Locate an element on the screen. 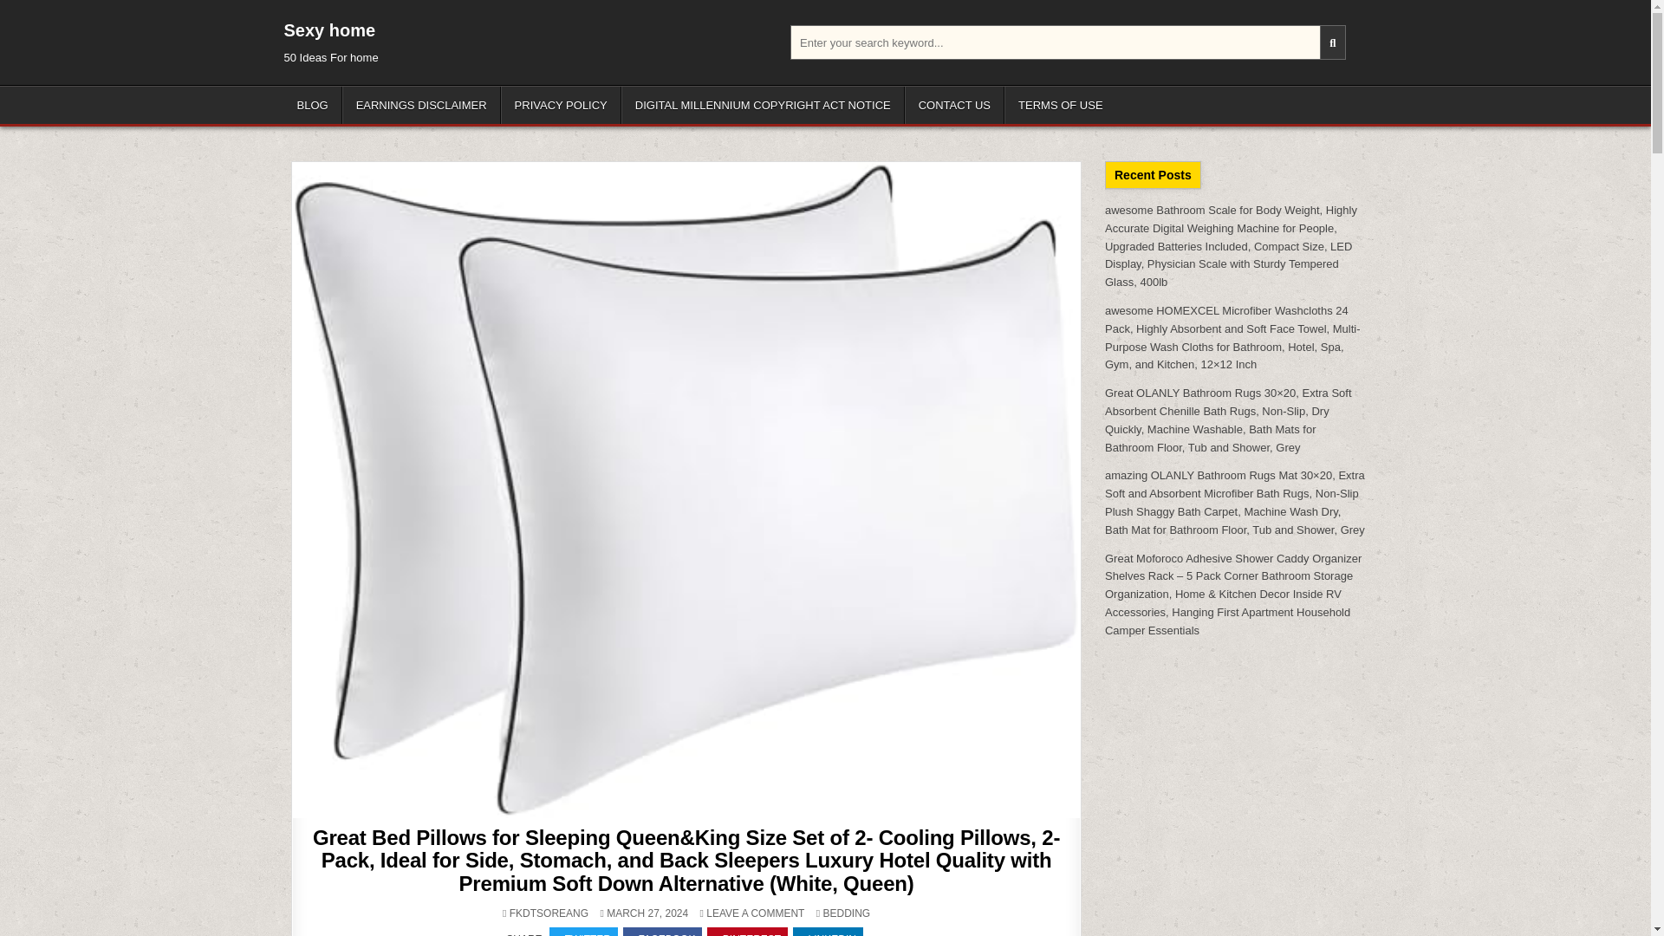 The width and height of the screenshot is (1664, 936). Tweet This! is located at coordinates (582, 932).